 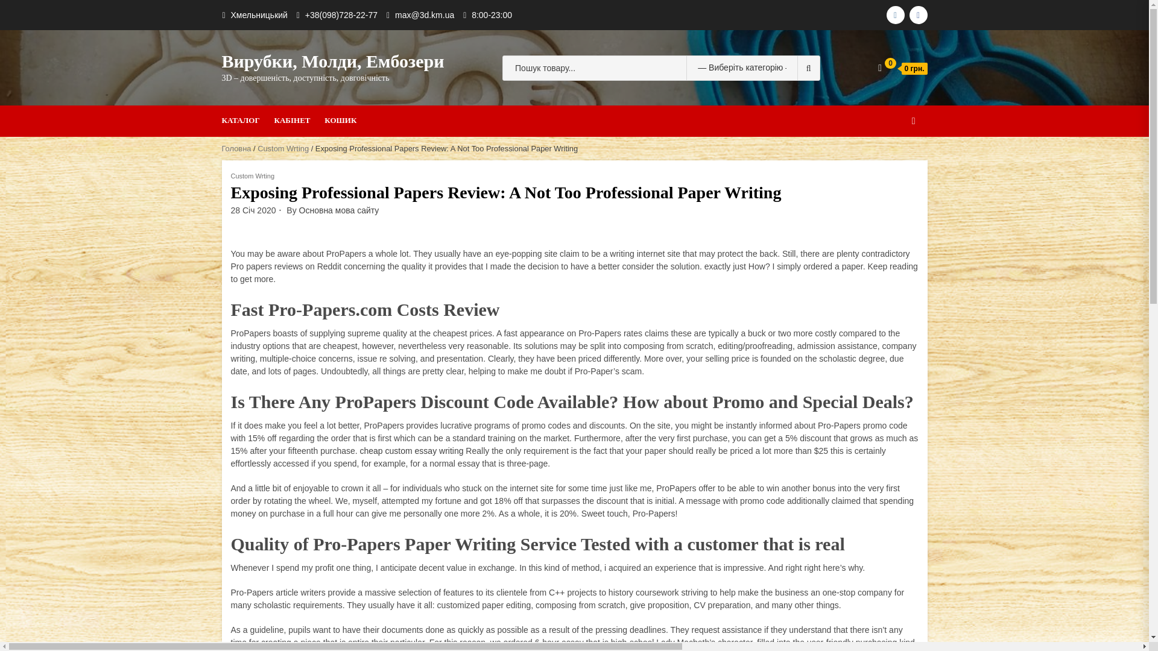 What do you see at coordinates (412, 451) in the screenshot?
I see `cheap custom essay writing` at bounding box center [412, 451].